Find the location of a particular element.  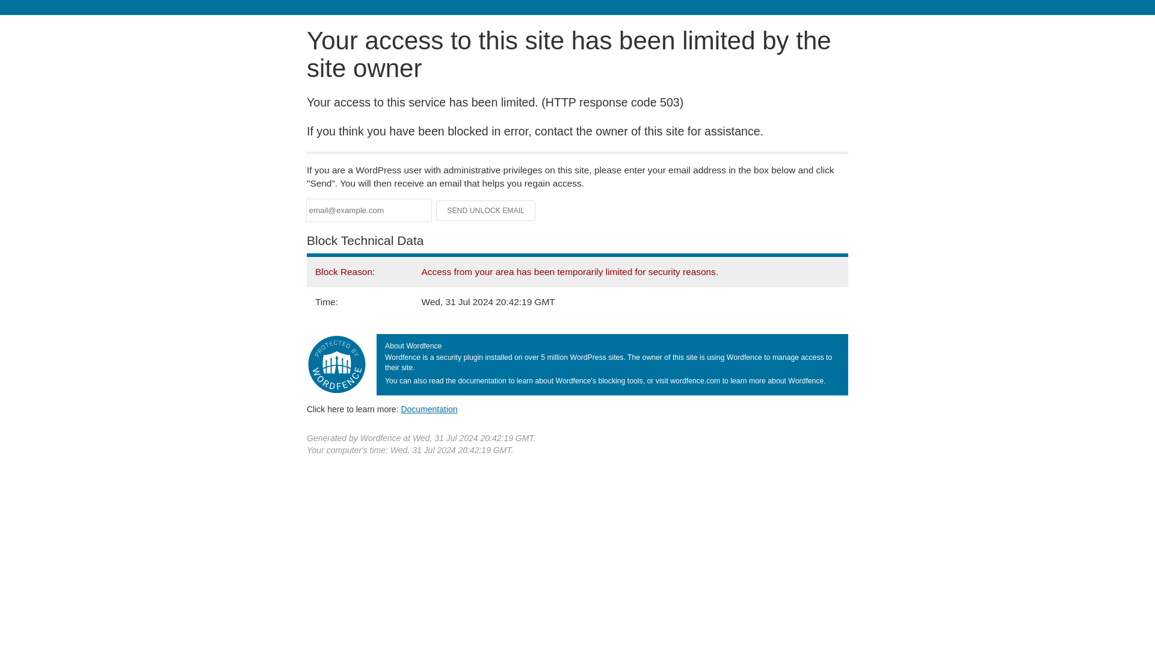

Send Unlock Email is located at coordinates (486, 211).